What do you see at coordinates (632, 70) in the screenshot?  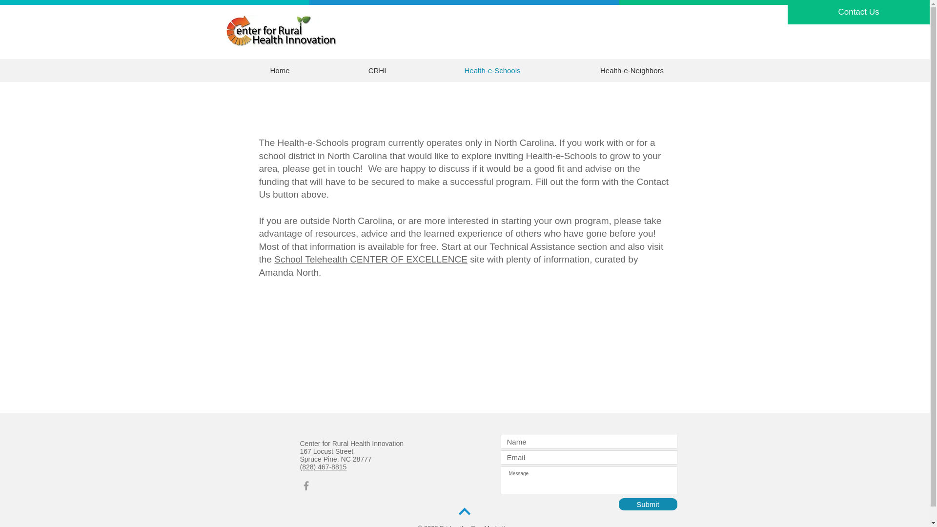 I see `Health-e-Neighbors` at bounding box center [632, 70].